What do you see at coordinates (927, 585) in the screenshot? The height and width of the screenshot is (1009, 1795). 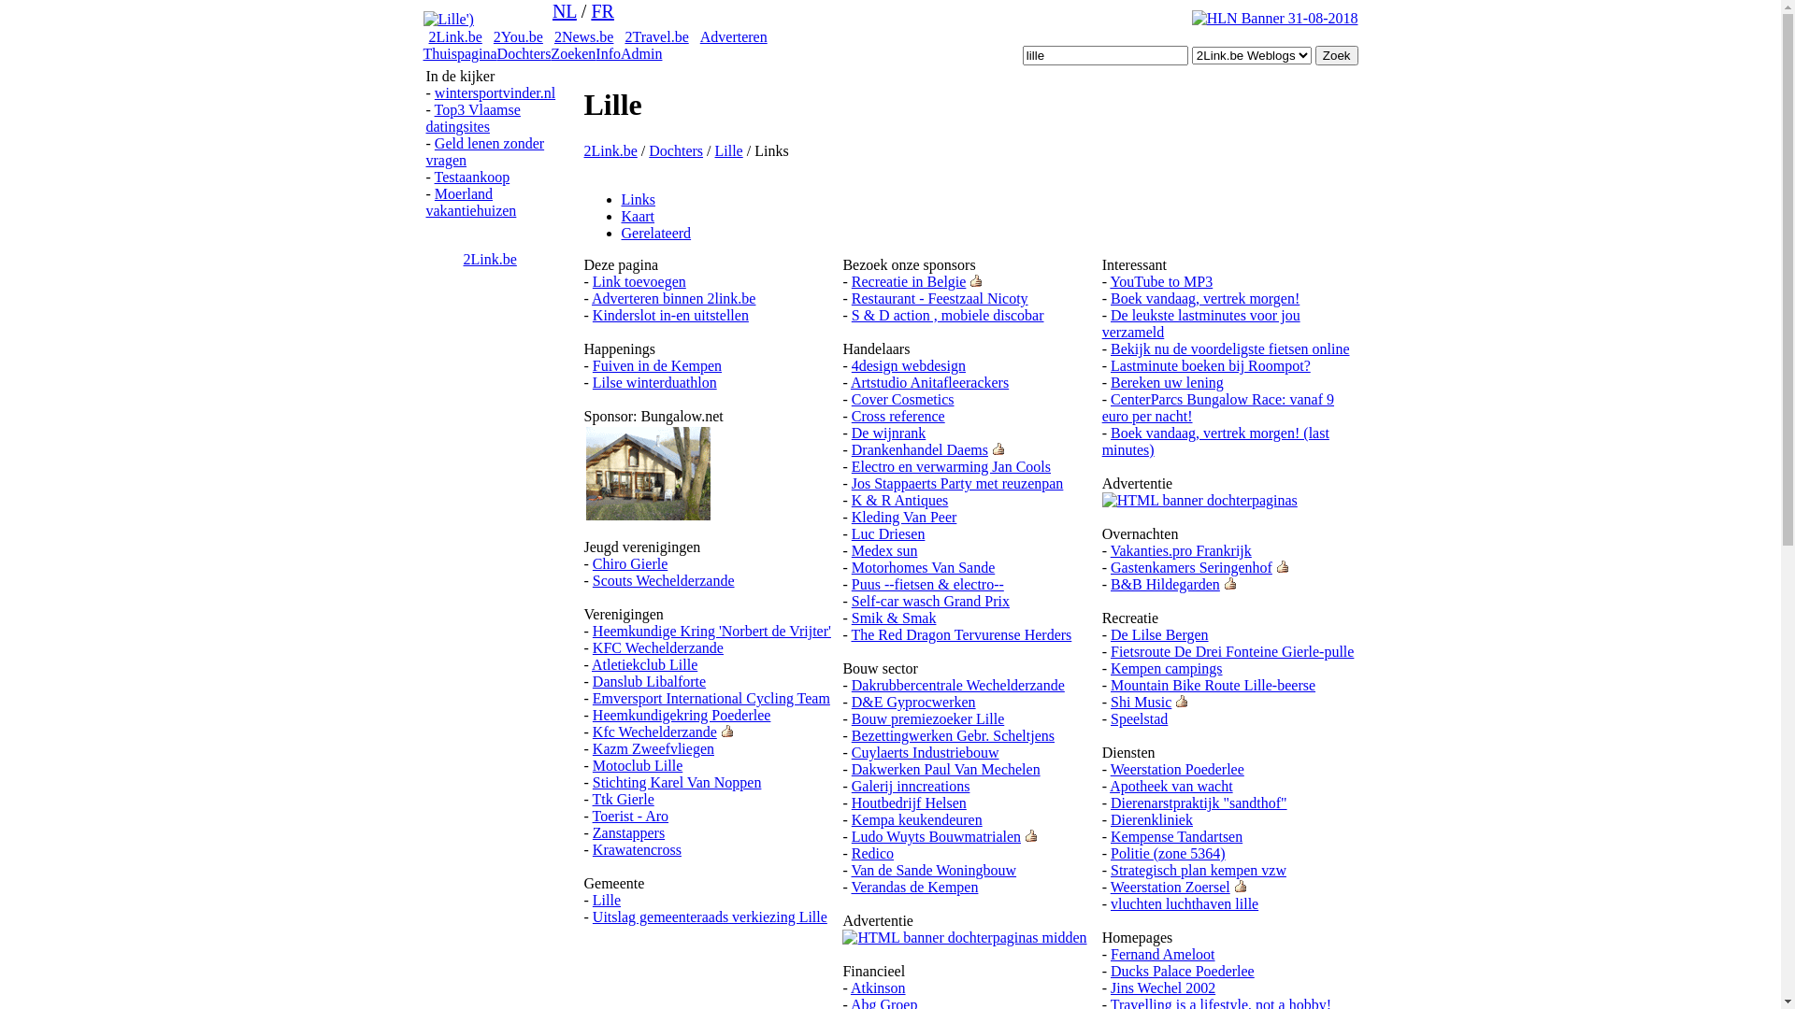 I see `Puus --fietsen & electro--` at bounding box center [927, 585].